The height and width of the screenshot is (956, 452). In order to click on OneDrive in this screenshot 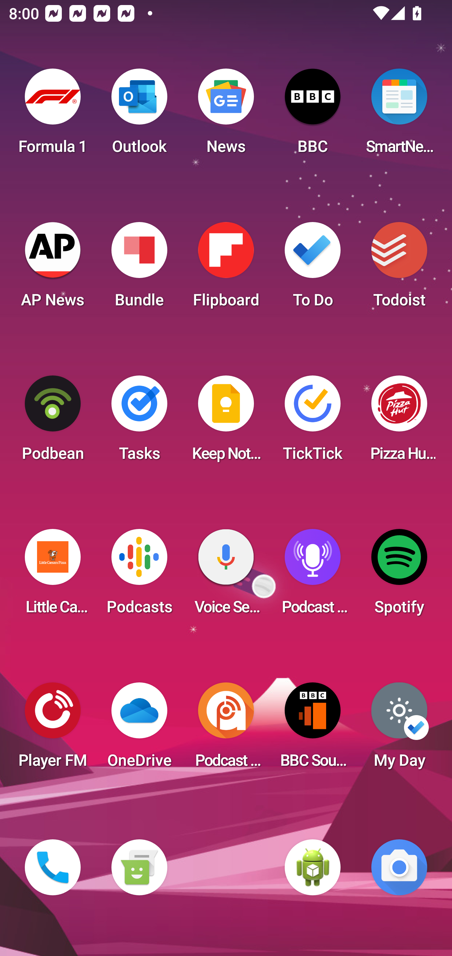, I will do `click(139, 729)`.